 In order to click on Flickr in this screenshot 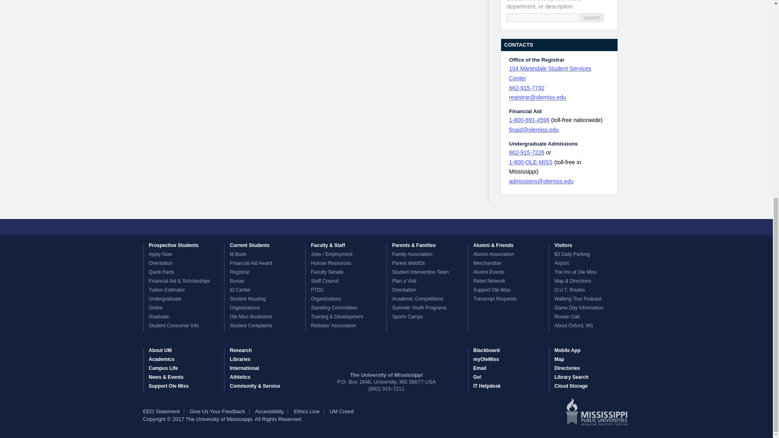, I will do `click(394, 227)`.